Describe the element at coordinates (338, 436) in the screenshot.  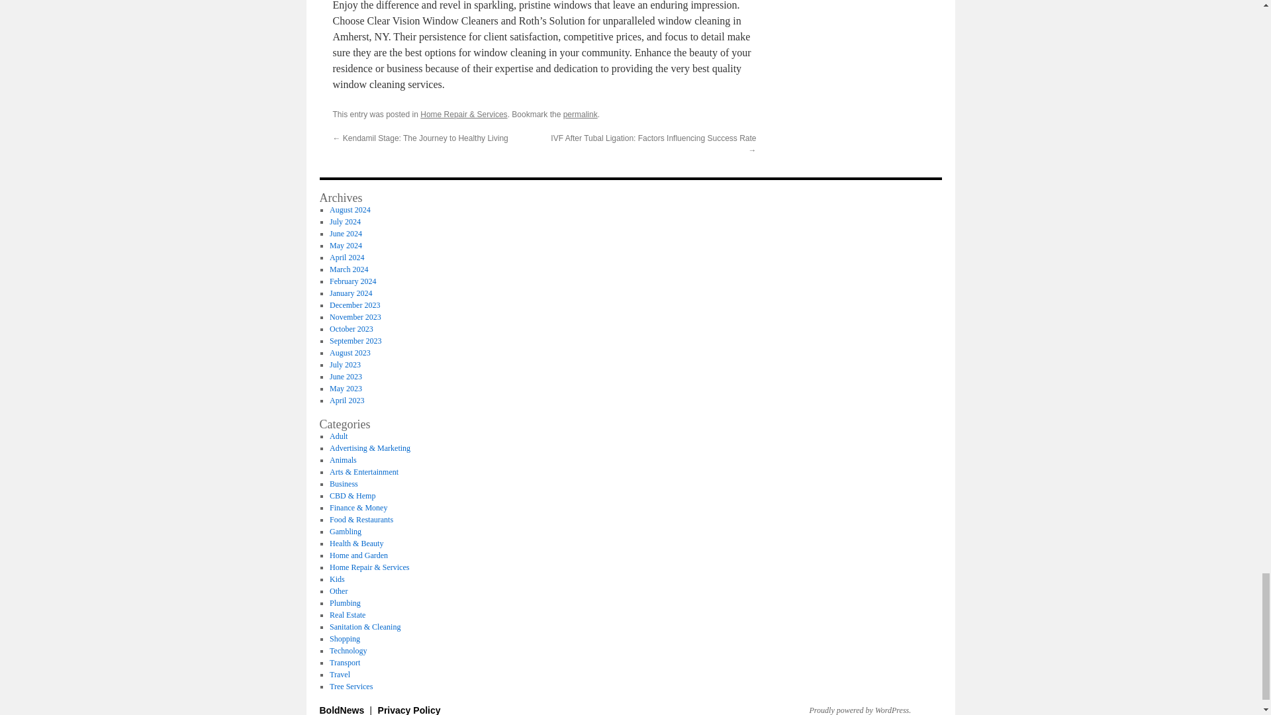
I see `Adult` at that location.